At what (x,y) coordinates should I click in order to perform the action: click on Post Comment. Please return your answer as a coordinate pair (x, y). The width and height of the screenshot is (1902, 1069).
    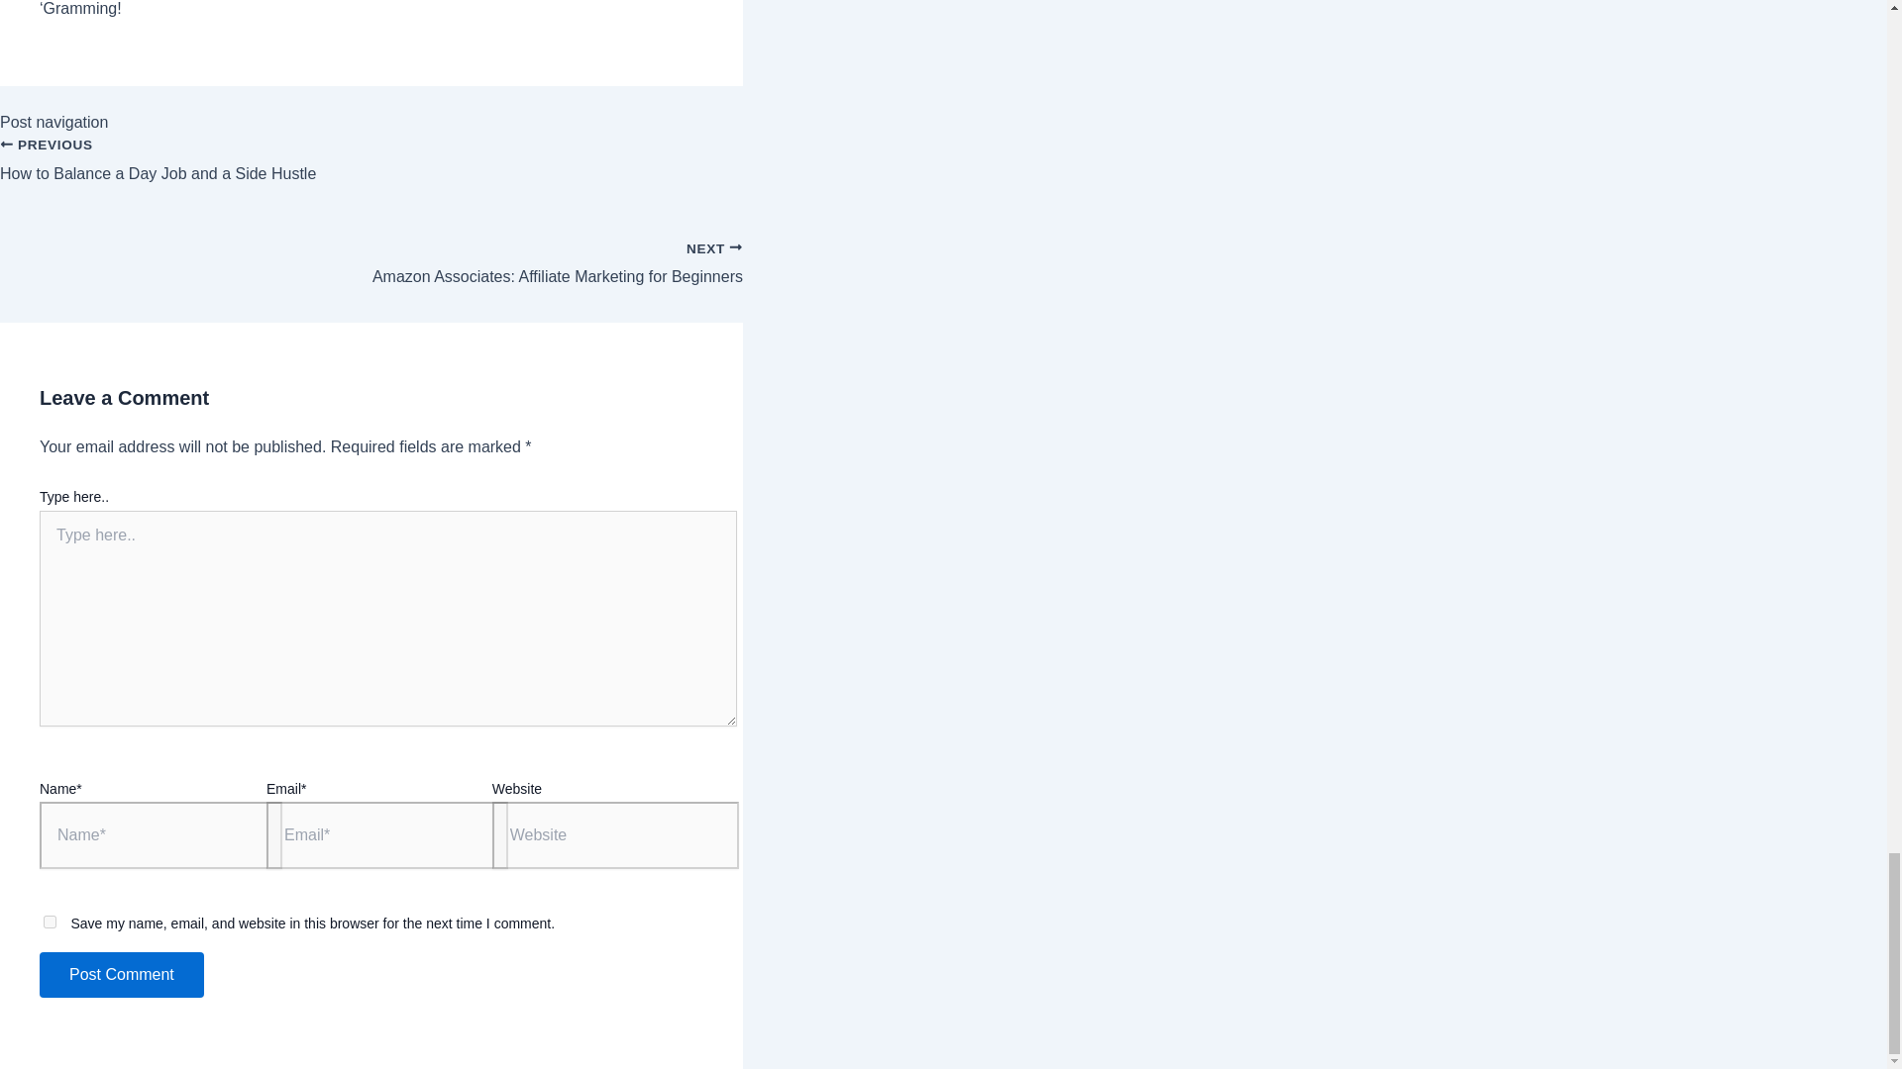
    Looking at the image, I should click on (371, 253).